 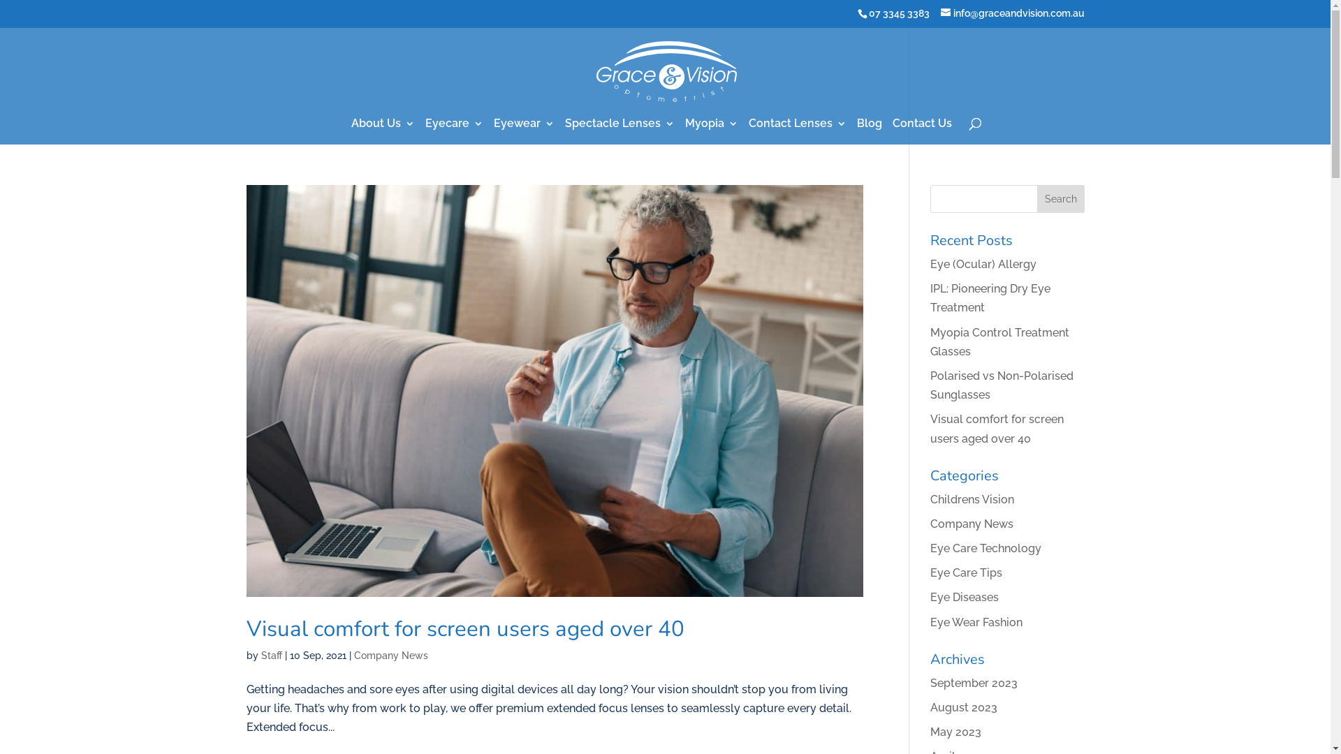 What do you see at coordinates (272, 656) in the screenshot?
I see `Staff` at bounding box center [272, 656].